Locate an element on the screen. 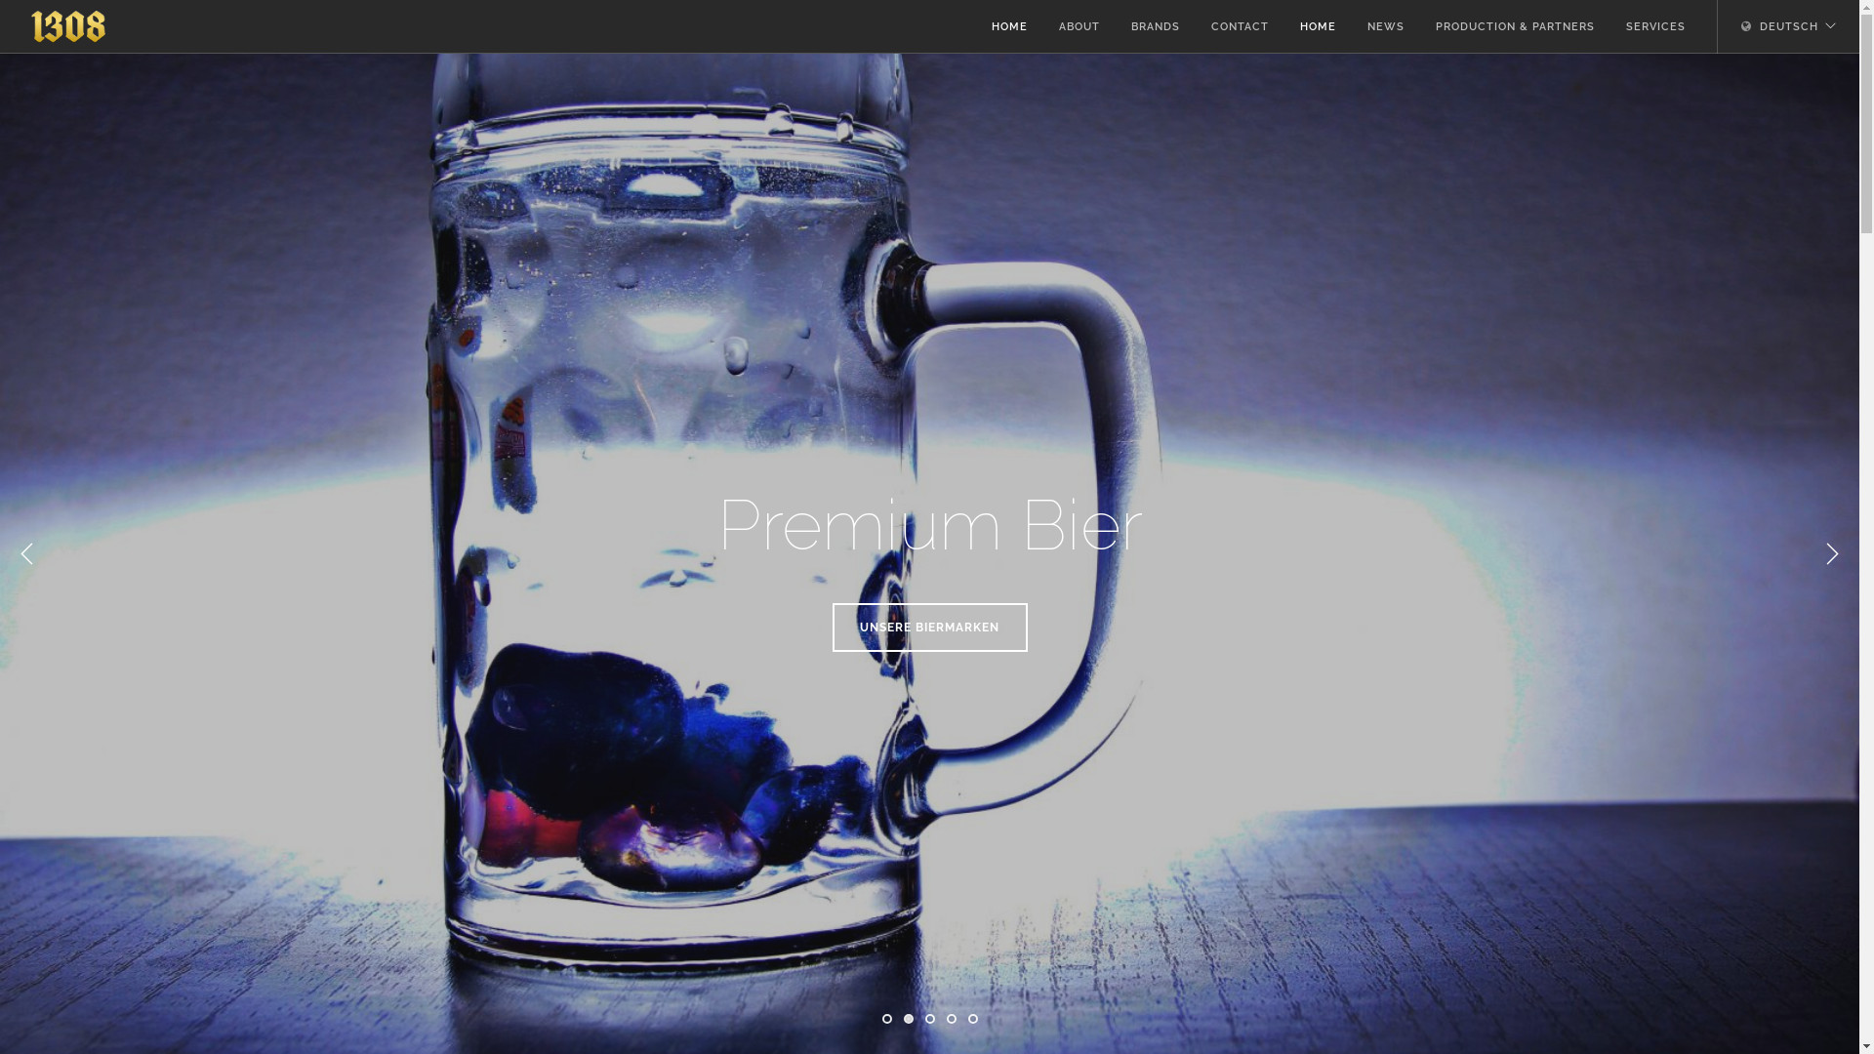 The height and width of the screenshot is (1054, 1874). 4 is located at coordinates (951, 1019).